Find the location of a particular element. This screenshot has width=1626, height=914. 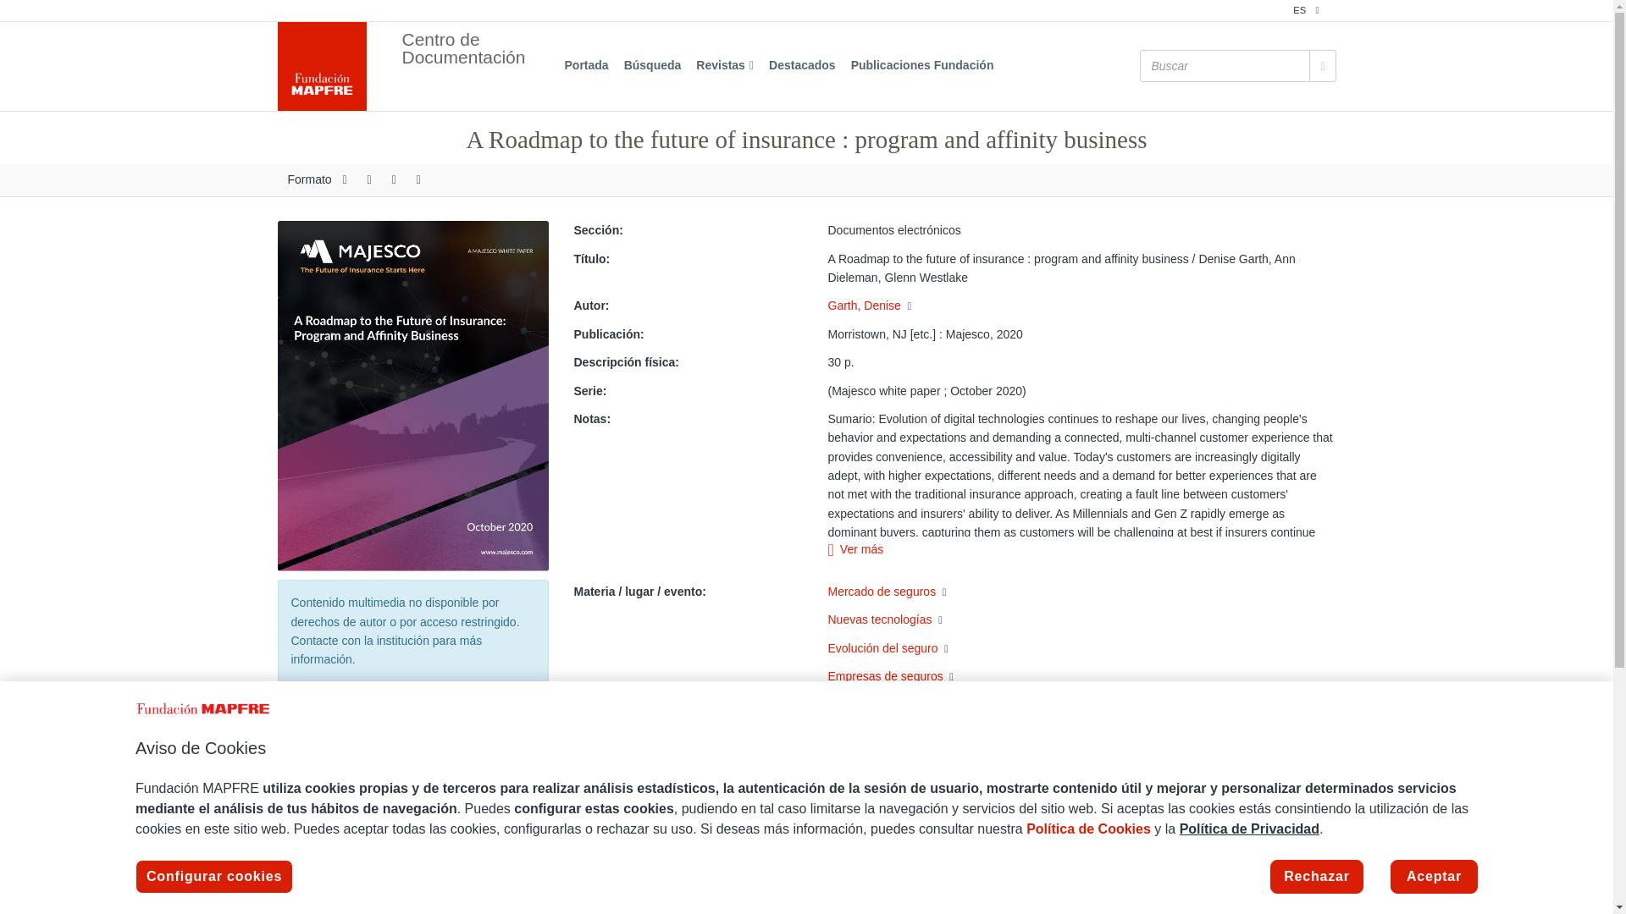

Descripciones relacionadas is located at coordinates (913, 780).